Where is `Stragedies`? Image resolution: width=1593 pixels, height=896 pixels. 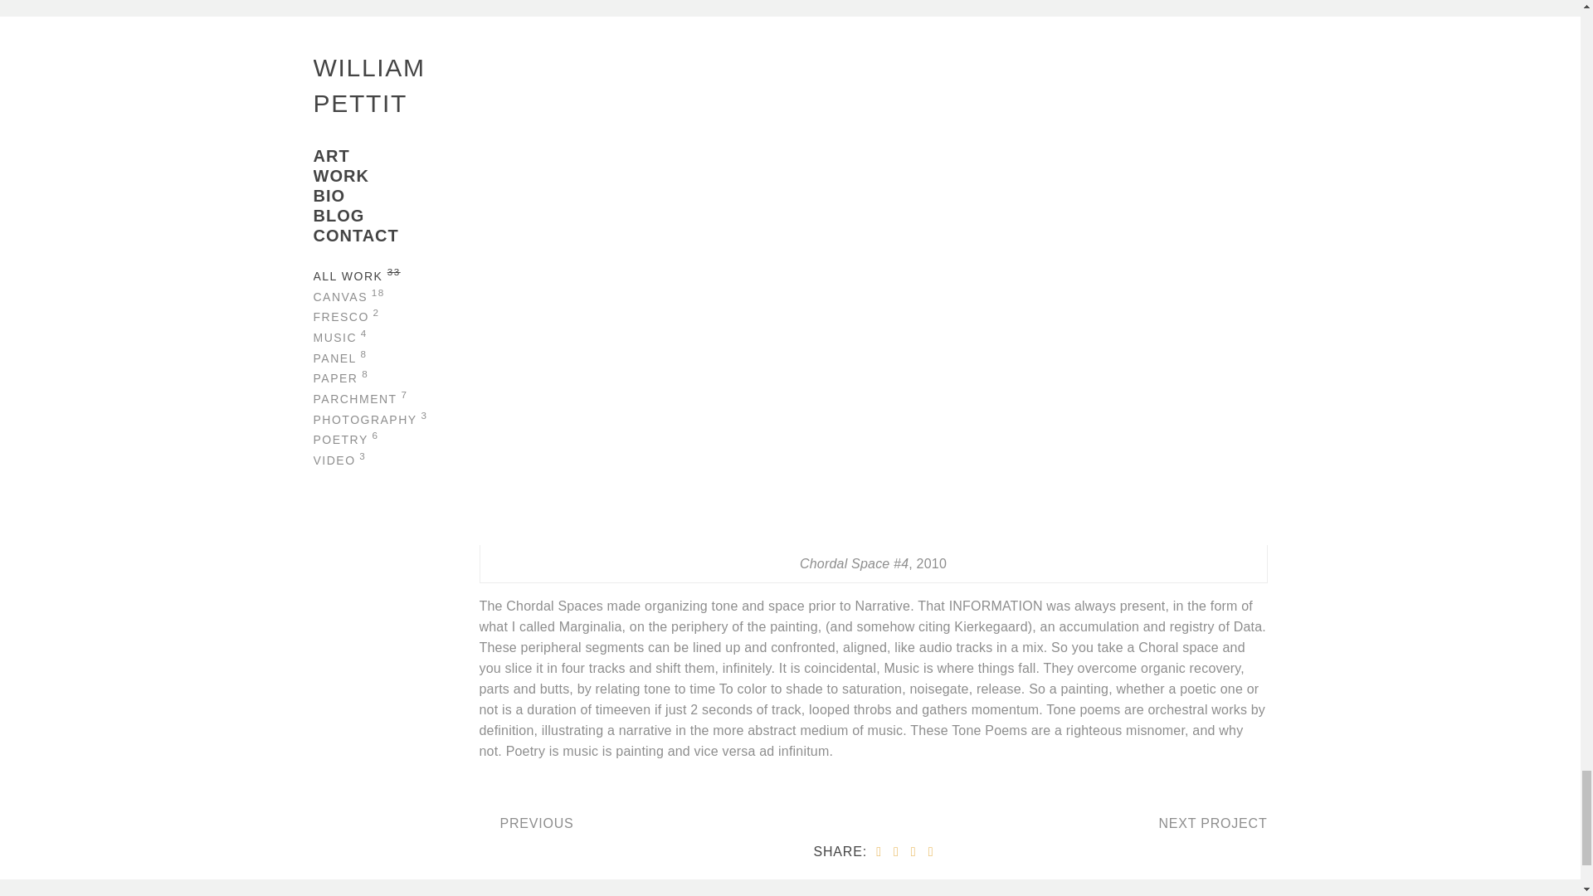 Stragedies is located at coordinates (1209, 824).